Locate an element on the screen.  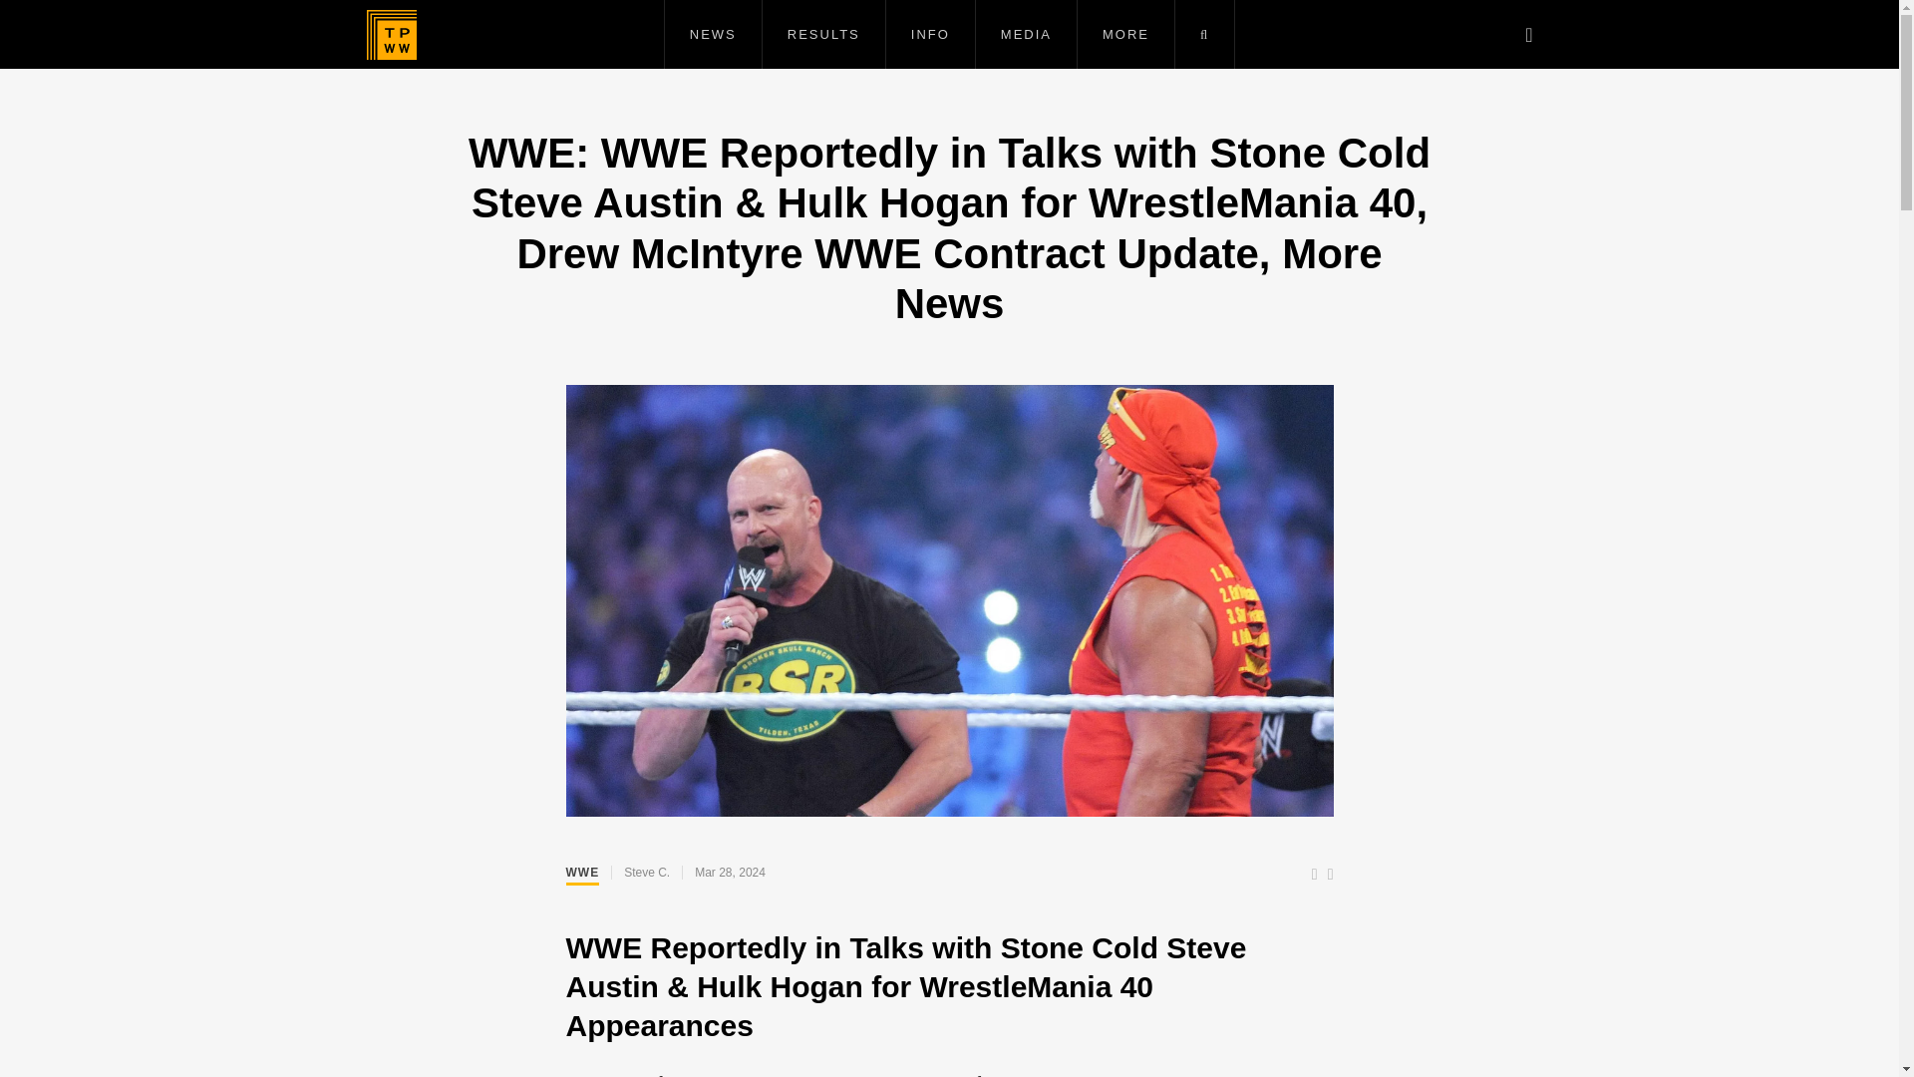
MORE is located at coordinates (1124, 34).